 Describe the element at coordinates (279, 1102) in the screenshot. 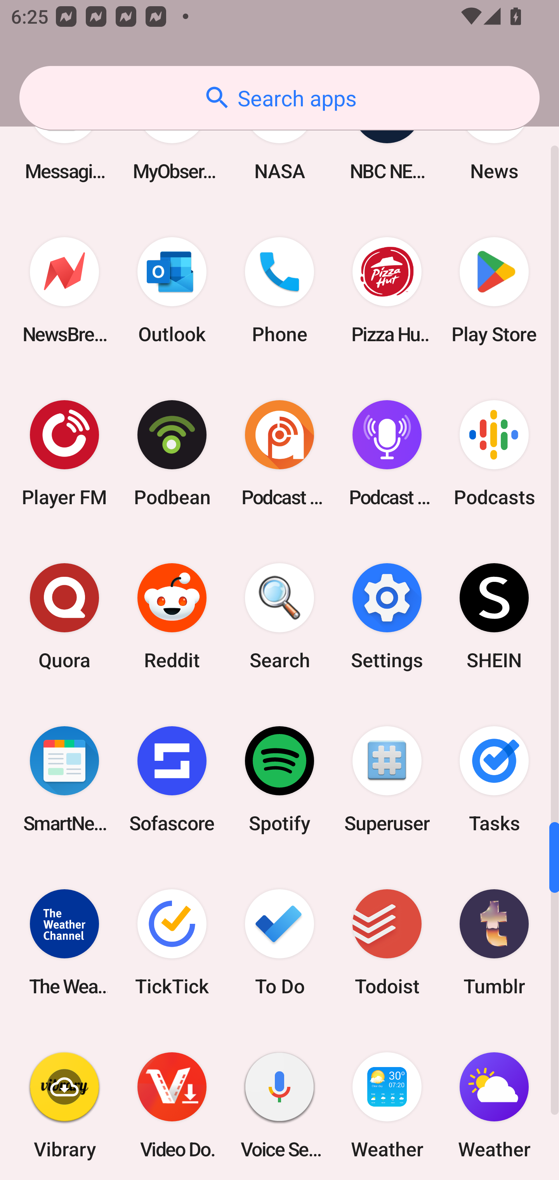

I see `Voice Search` at that location.